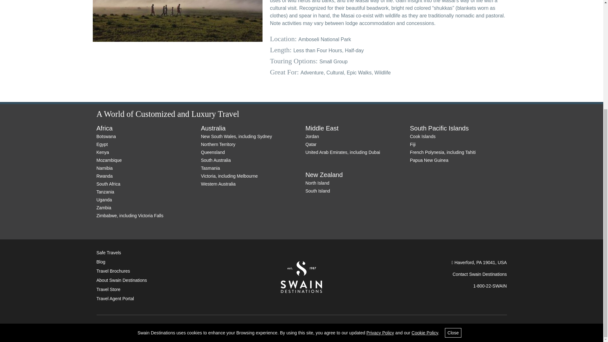 This screenshot has width=608, height=342. What do you see at coordinates (104, 176) in the screenshot?
I see `Rwanda` at bounding box center [104, 176].